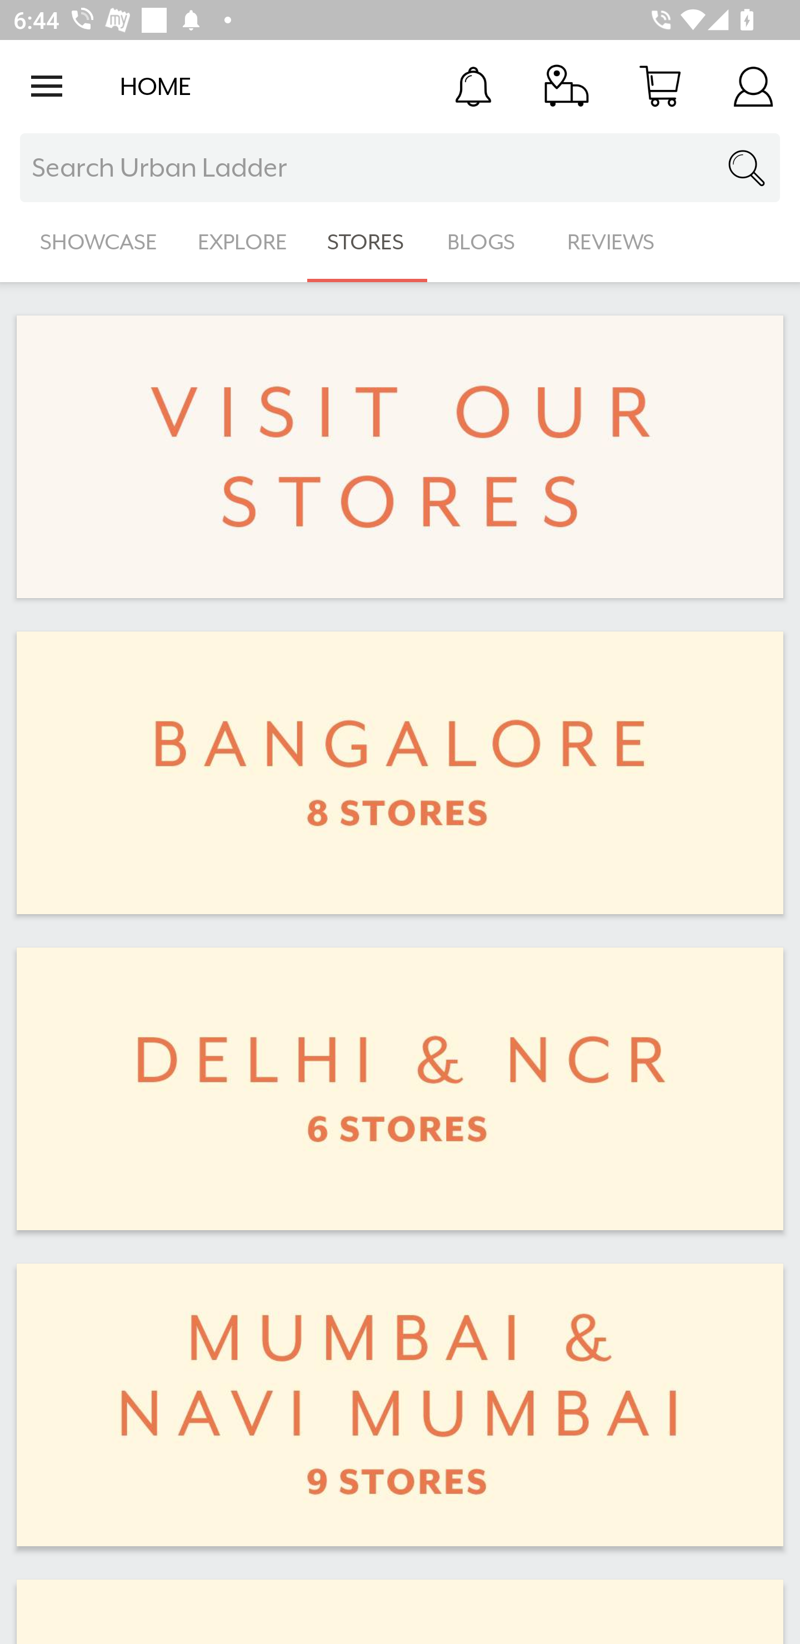 Image resolution: width=800 pixels, height=1644 pixels. What do you see at coordinates (400, 168) in the screenshot?
I see `Search Urban Ladder ` at bounding box center [400, 168].